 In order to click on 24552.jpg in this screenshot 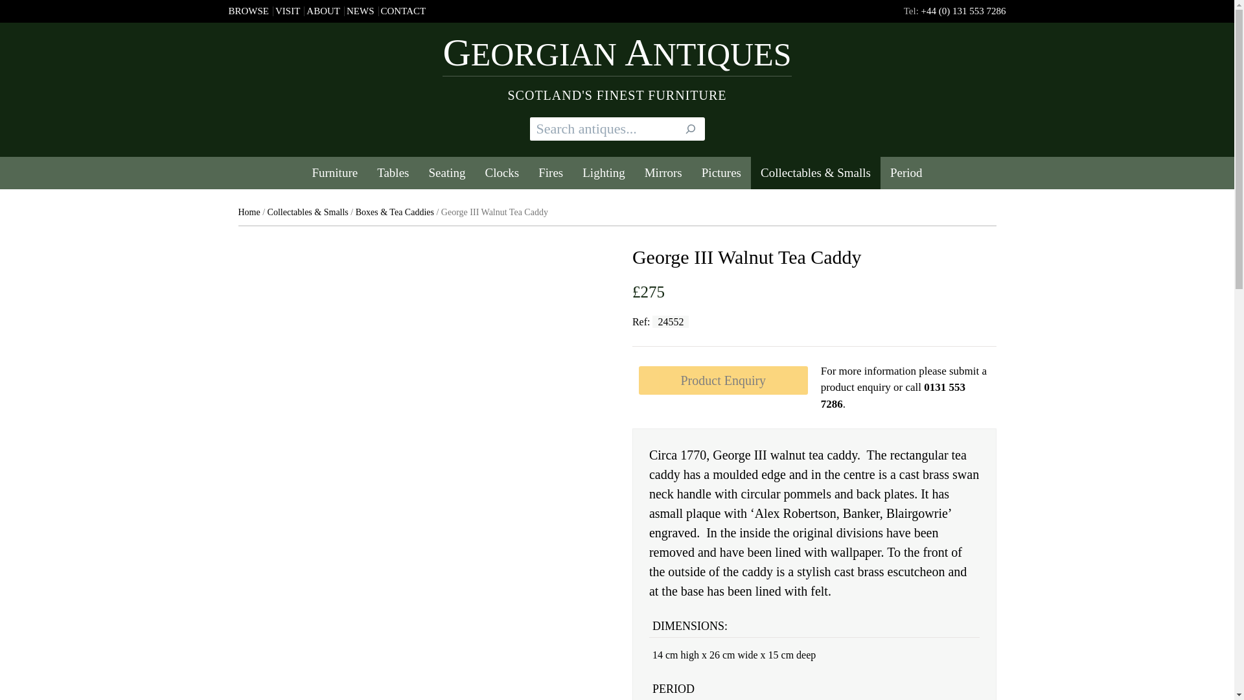, I will do `click(274, 662)`.